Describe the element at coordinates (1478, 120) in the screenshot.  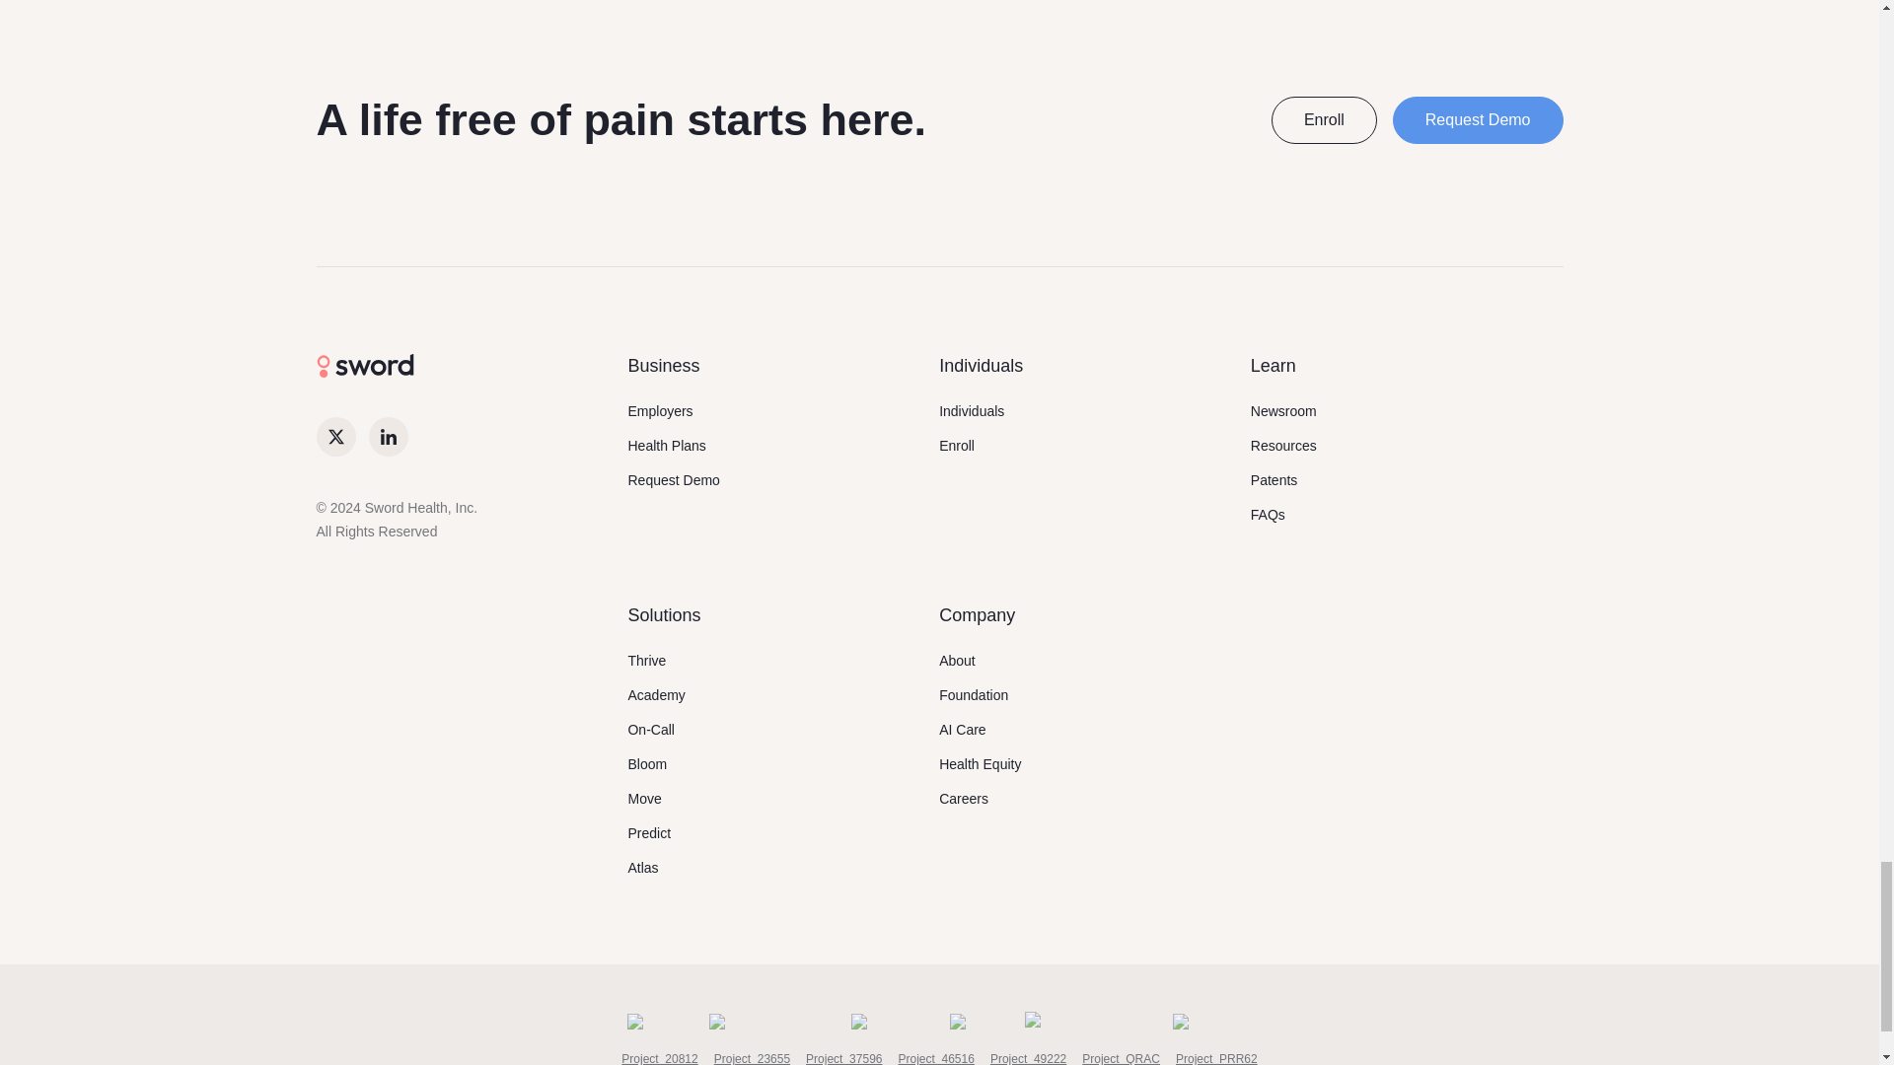
I see `Request Demo` at that location.